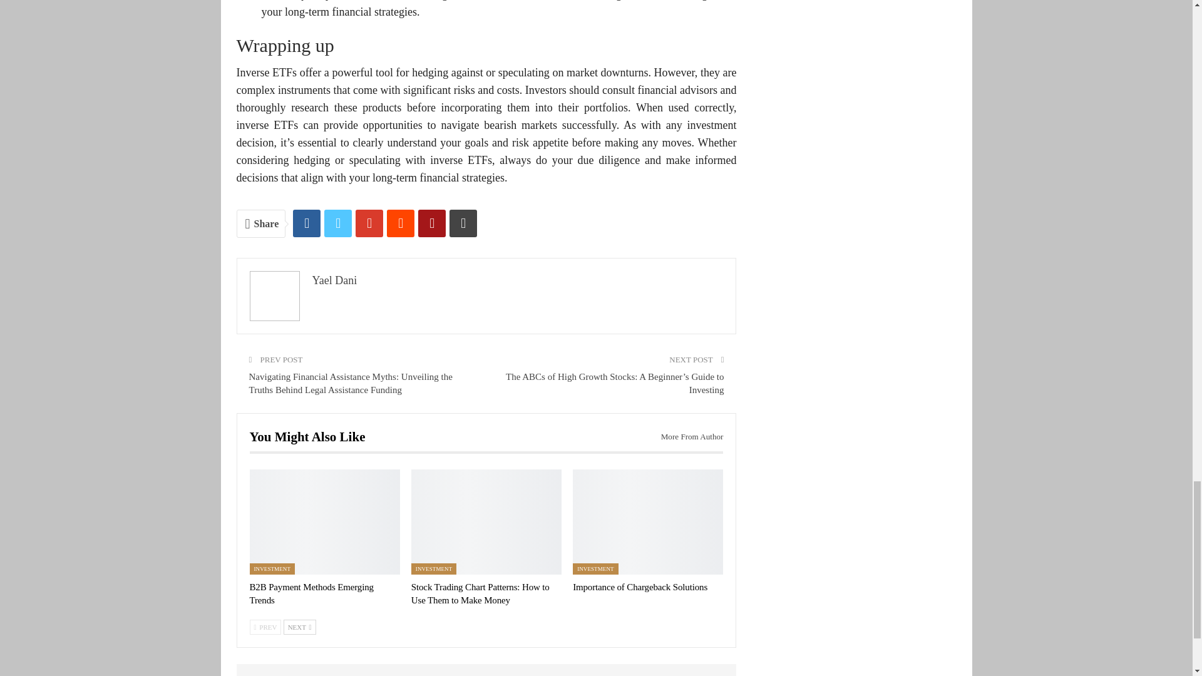  Describe the element at coordinates (265, 627) in the screenshot. I see `Previous` at that location.